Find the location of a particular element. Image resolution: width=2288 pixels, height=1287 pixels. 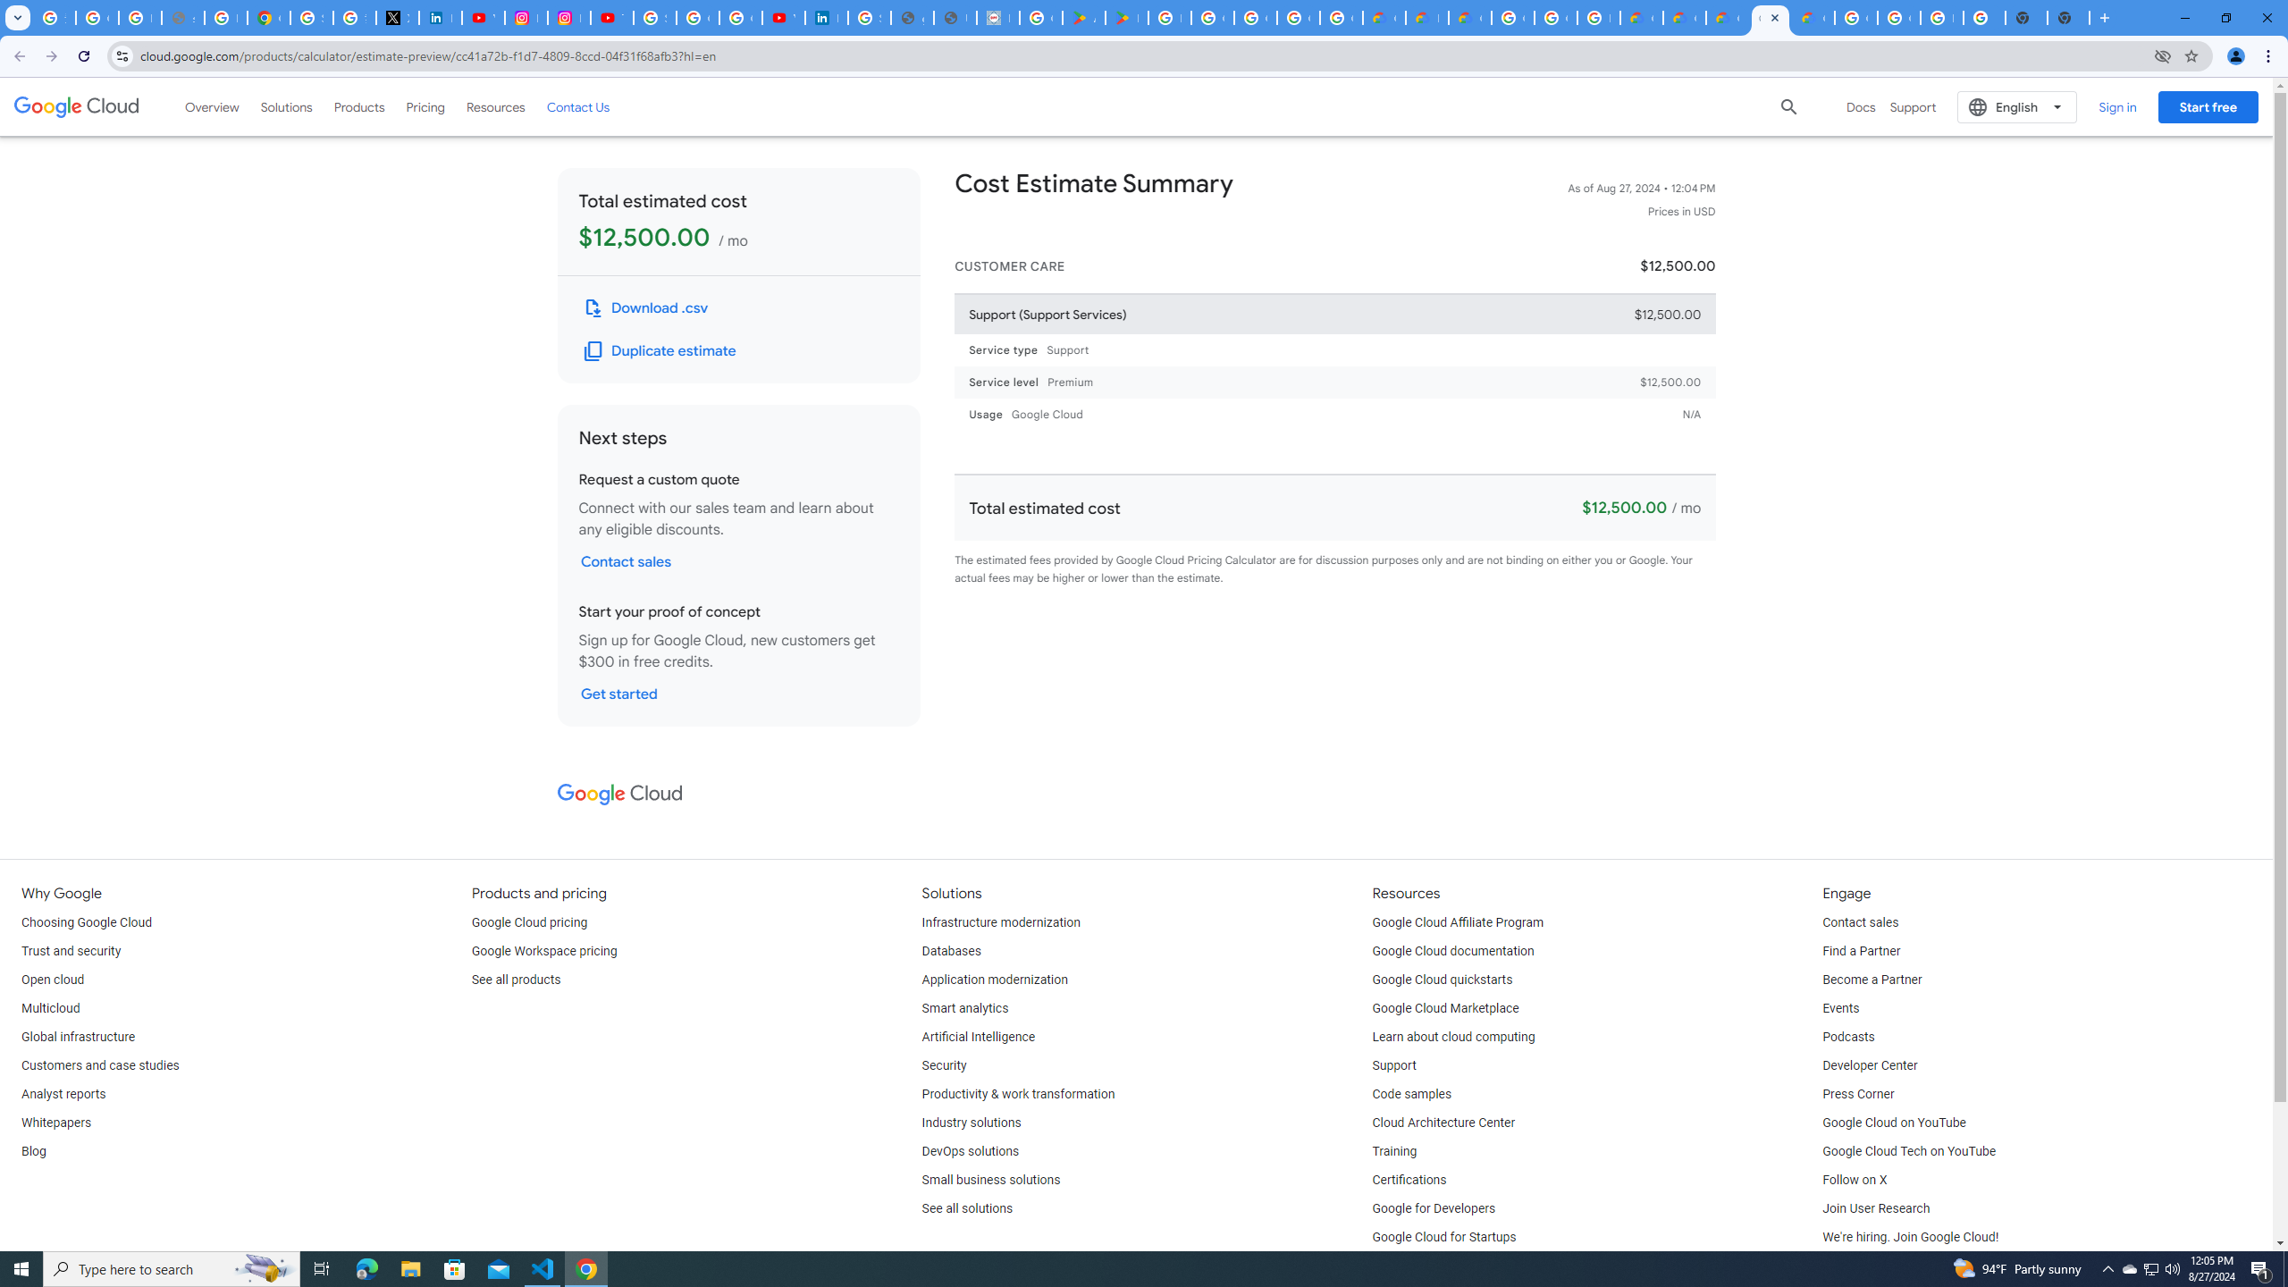

Whitepapers is located at coordinates (55, 1123).